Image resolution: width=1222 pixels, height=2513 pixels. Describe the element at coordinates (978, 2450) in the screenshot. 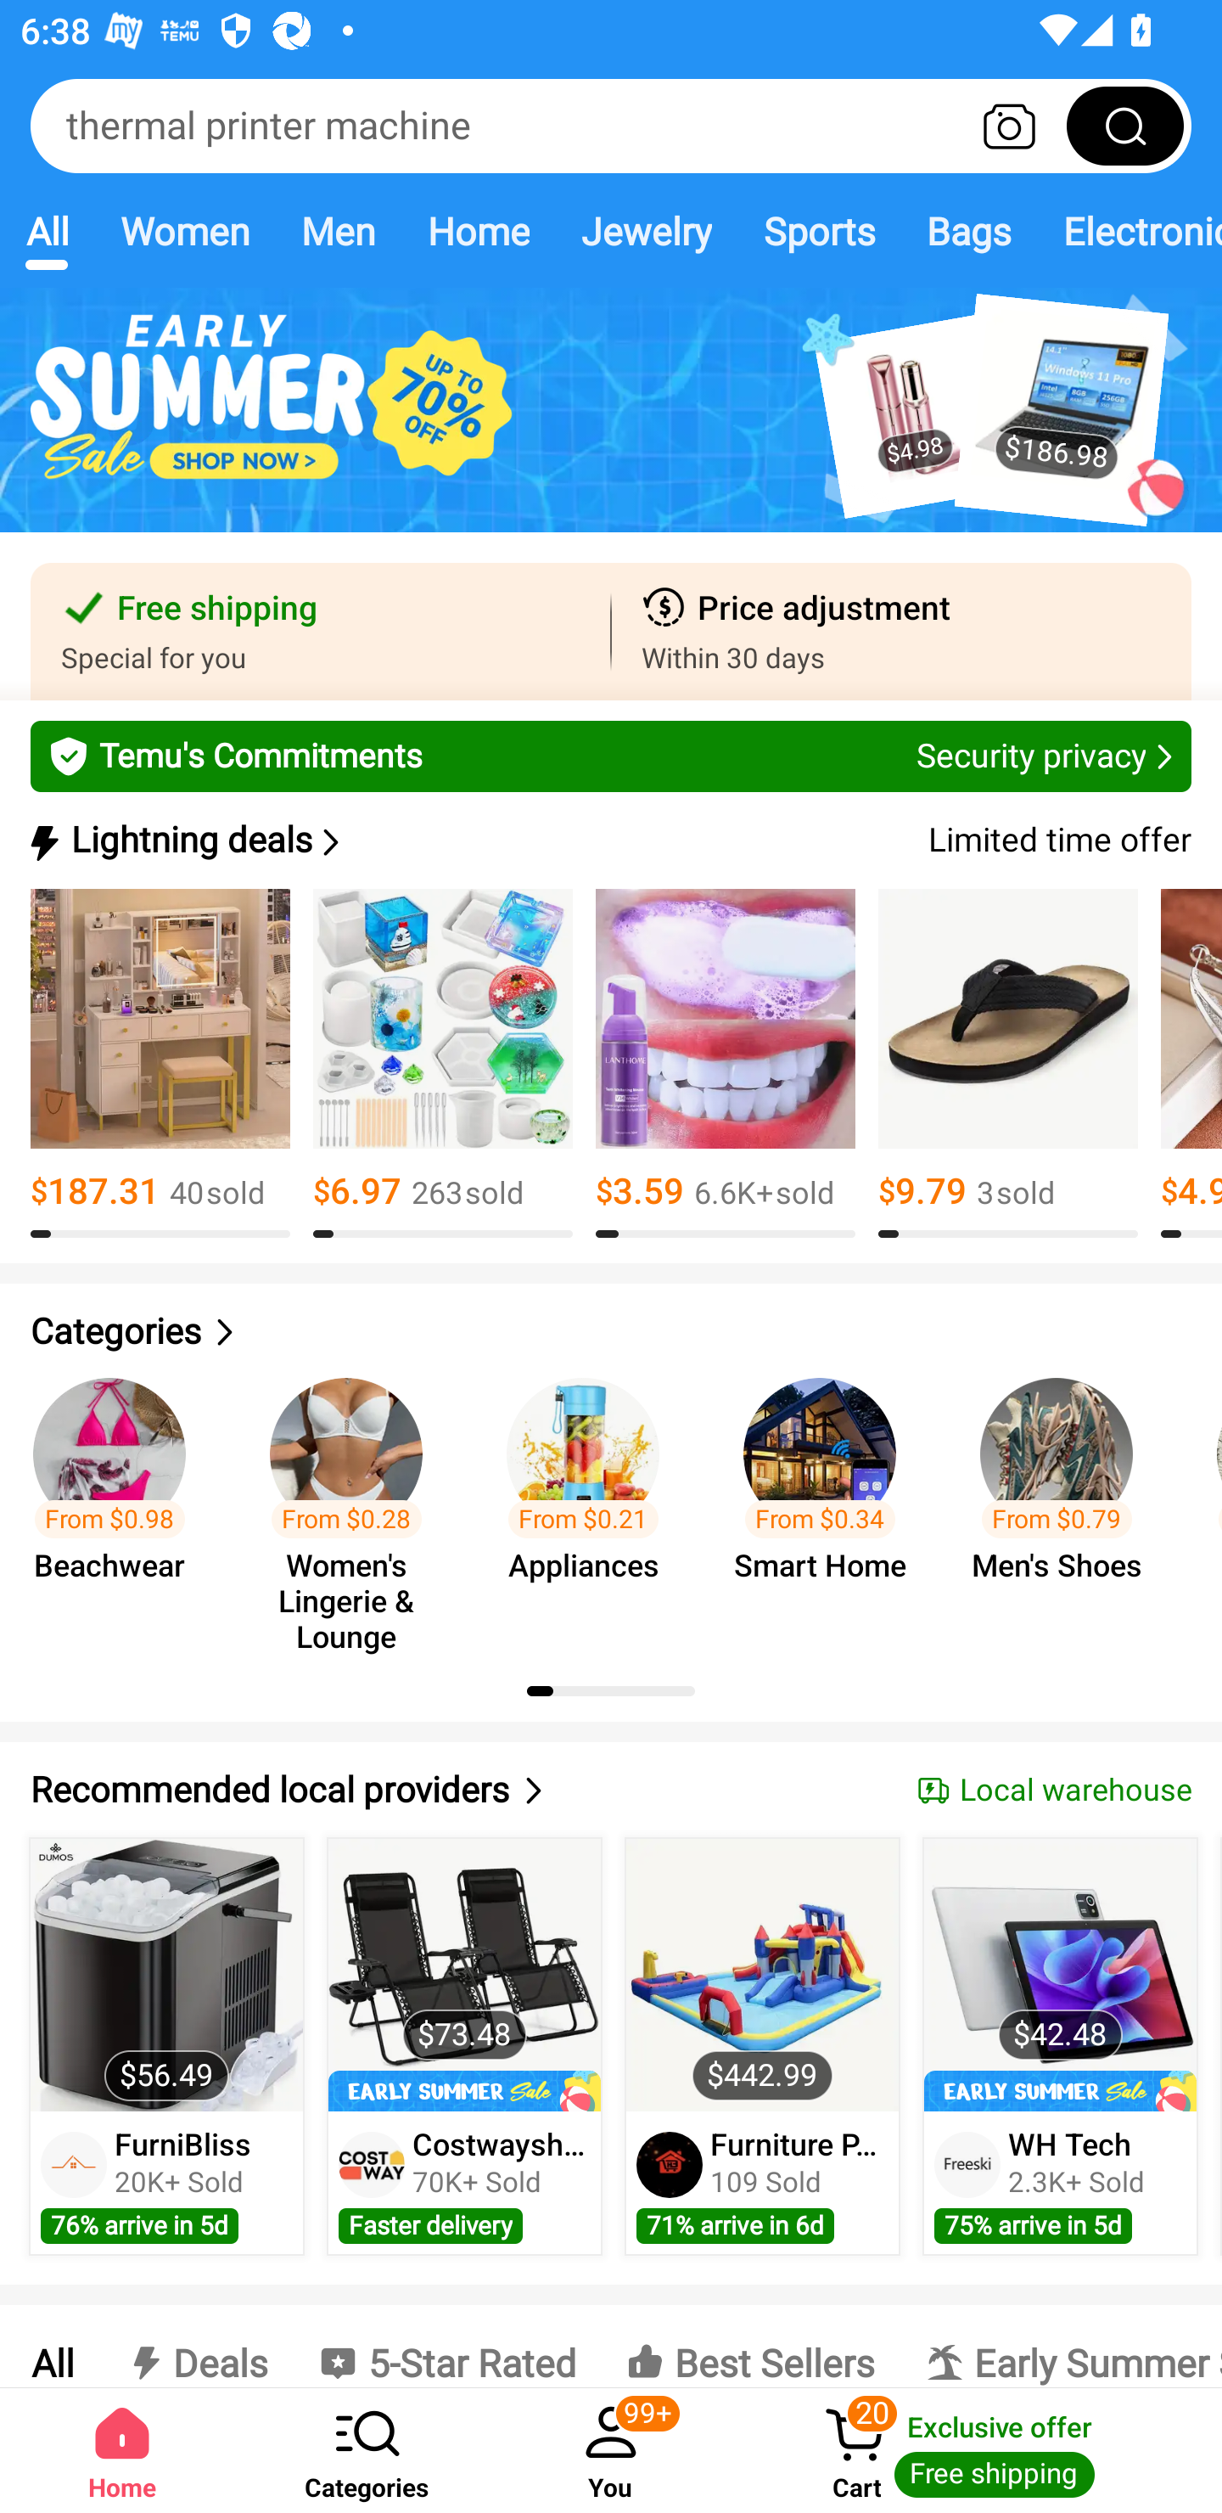

I see `Cart 20 Cart Exclusive offer` at that location.